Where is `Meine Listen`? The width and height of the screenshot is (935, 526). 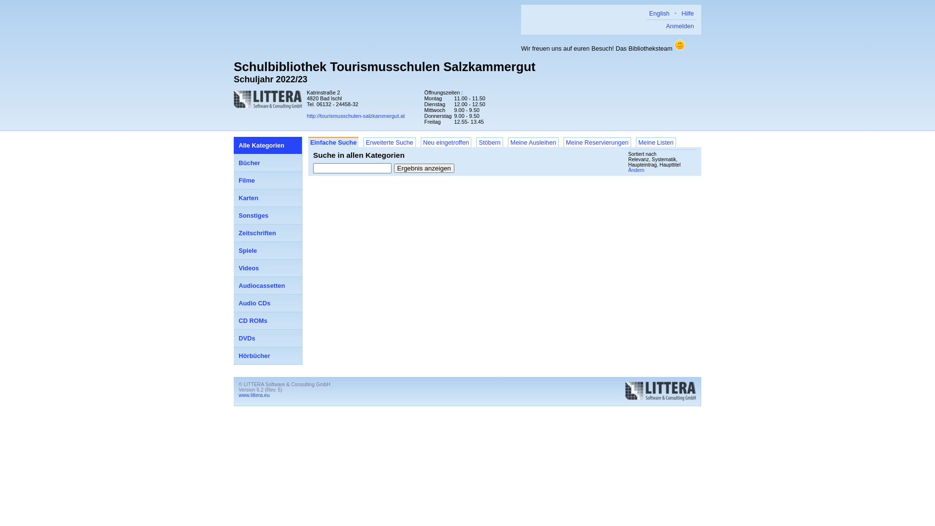 Meine Listen is located at coordinates (656, 142).